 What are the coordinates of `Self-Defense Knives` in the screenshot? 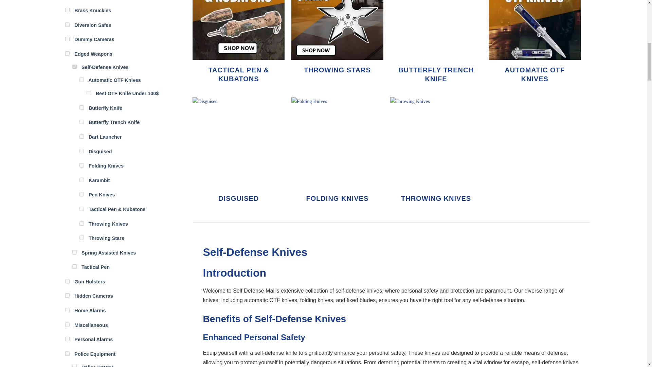 It's located at (105, 67).